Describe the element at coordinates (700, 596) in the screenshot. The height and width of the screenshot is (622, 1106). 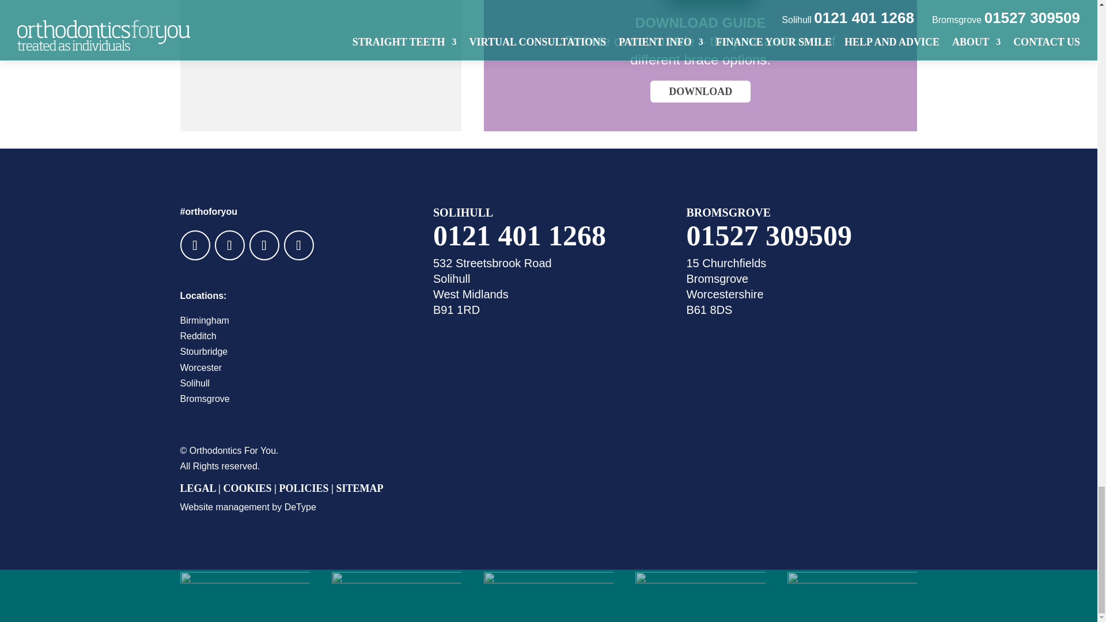
I see `CQC-Logo-White` at that location.